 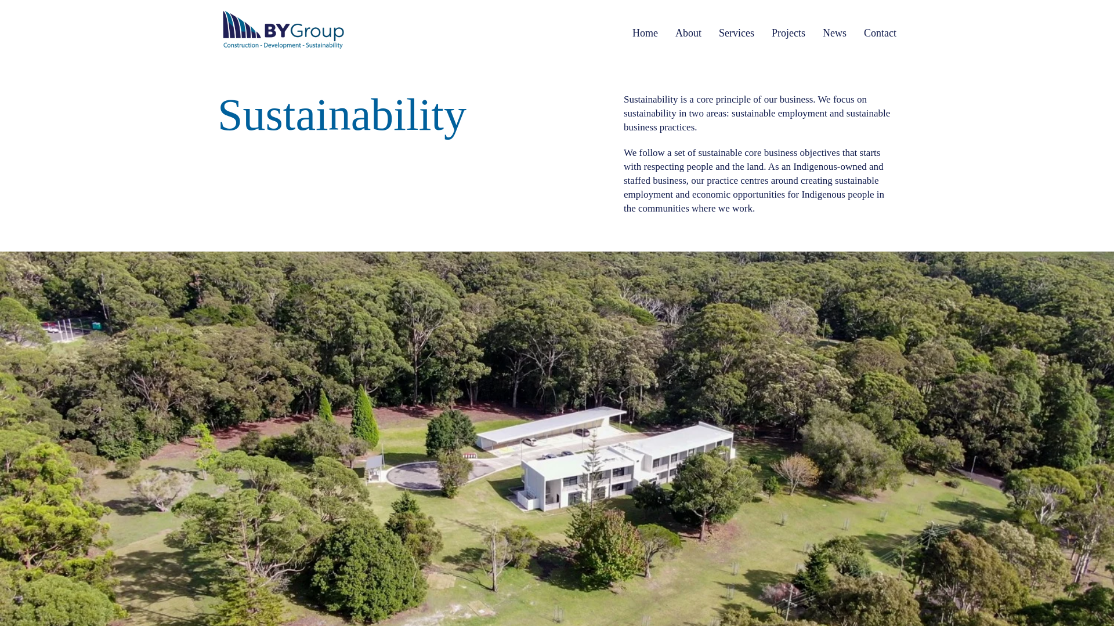 What do you see at coordinates (688, 33) in the screenshot?
I see `About` at bounding box center [688, 33].